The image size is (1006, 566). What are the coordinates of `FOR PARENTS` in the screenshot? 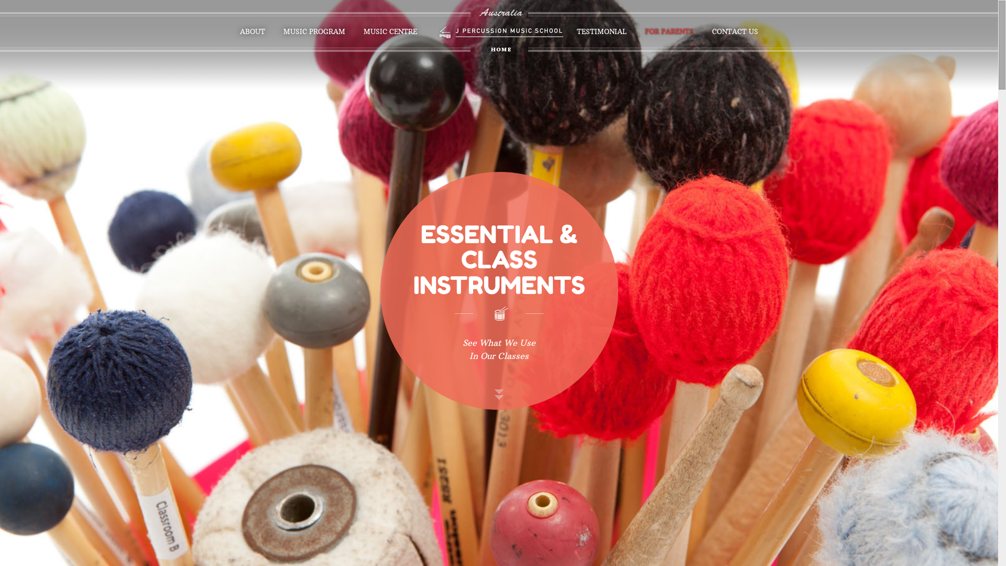 It's located at (670, 31).